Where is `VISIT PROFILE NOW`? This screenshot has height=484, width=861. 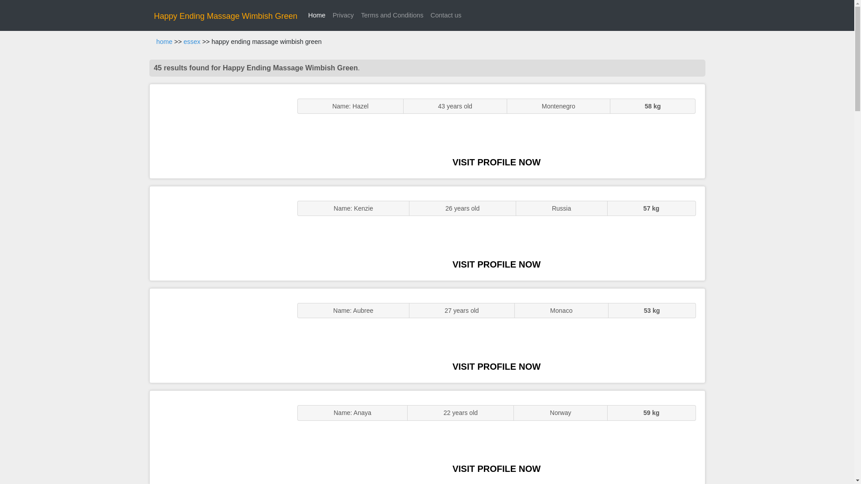 VISIT PROFILE NOW is located at coordinates (496, 162).